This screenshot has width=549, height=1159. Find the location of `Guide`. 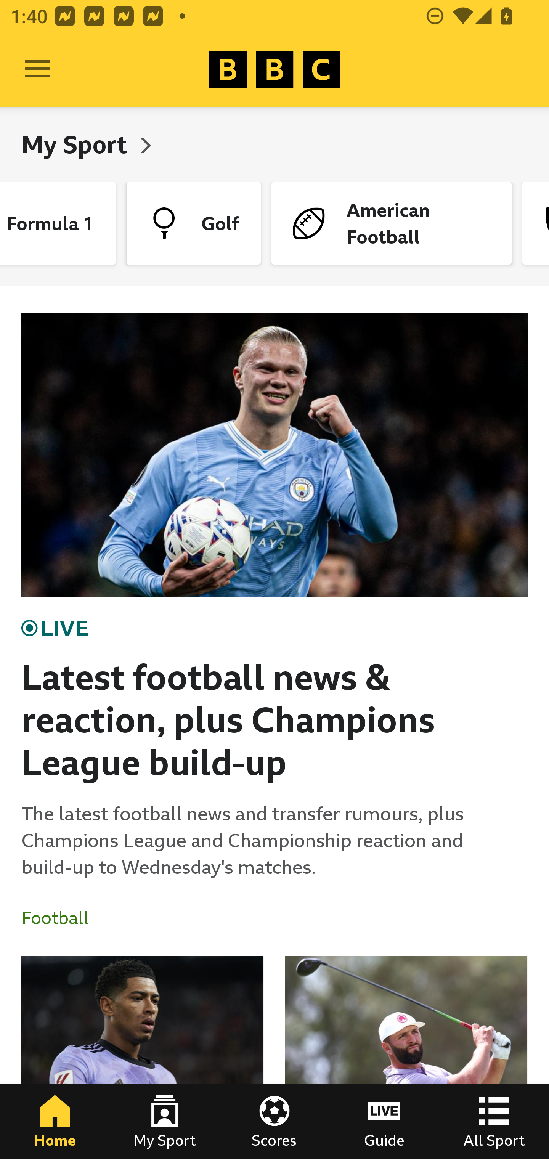

Guide is located at coordinates (384, 1122).